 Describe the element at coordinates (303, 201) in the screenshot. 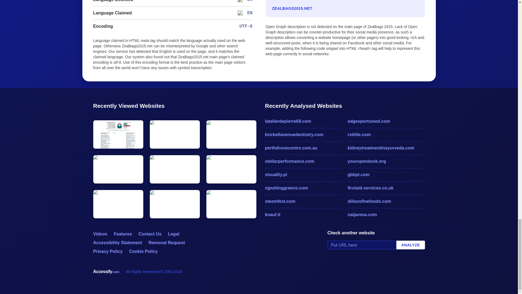

I see `steemfest.com` at that location.